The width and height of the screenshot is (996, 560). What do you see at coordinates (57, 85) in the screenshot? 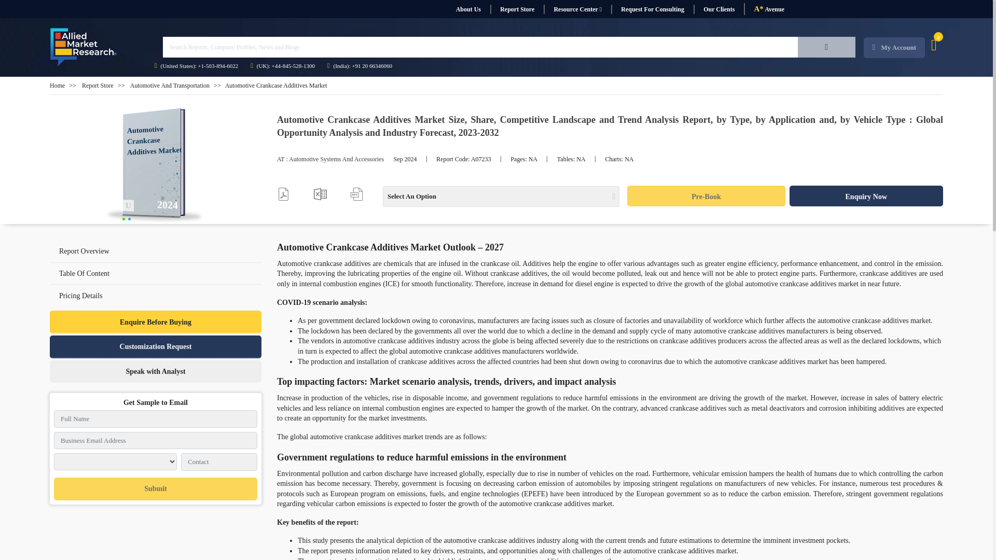
I see `Home` at bounding box center [57, 85].